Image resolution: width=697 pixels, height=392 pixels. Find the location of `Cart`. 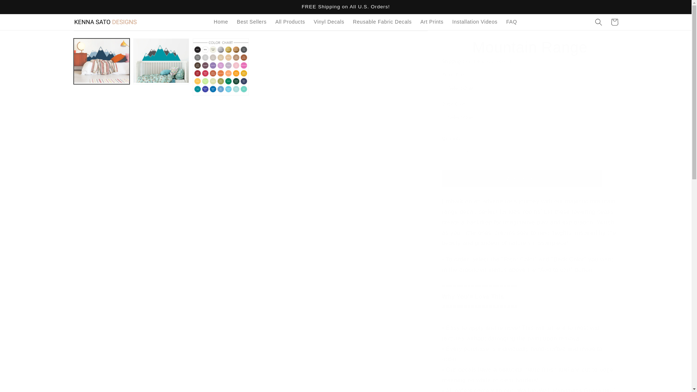

Cart is located at coordinates (614, 22).